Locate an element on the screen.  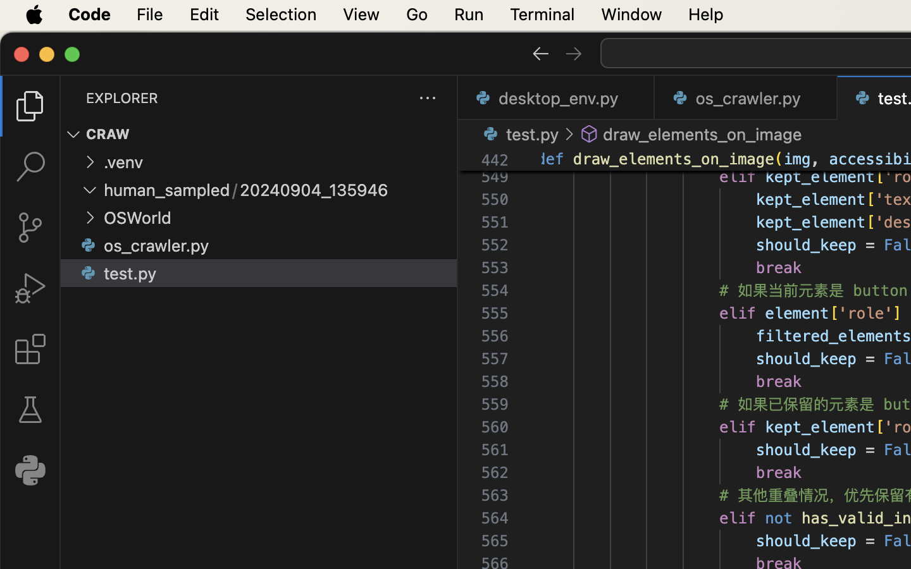
def is located at coordinates (553, 159).